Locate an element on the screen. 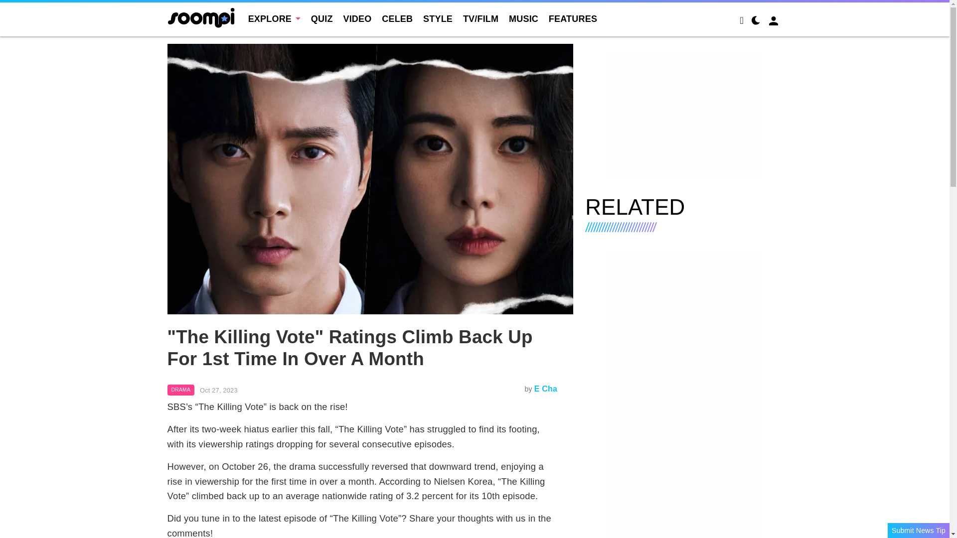  Drama is located at coordinates (181, 390).